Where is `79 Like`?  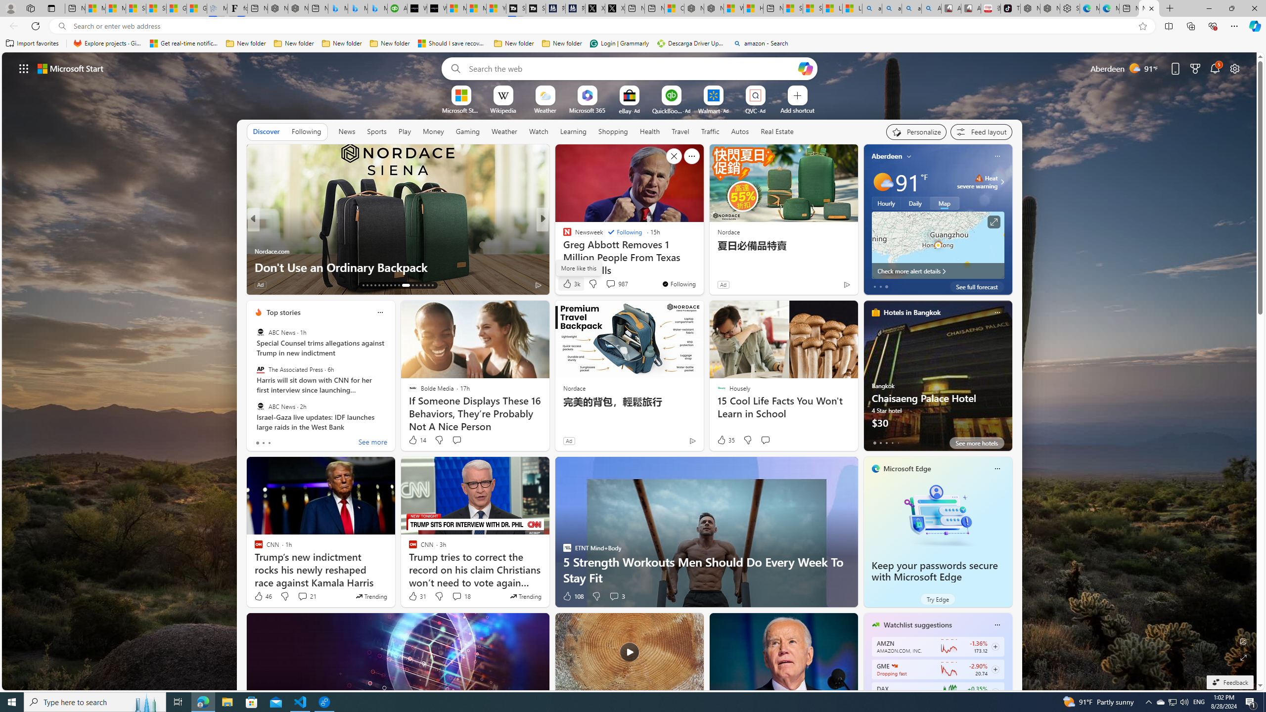
79 Like is located at coordinates (568, 285).